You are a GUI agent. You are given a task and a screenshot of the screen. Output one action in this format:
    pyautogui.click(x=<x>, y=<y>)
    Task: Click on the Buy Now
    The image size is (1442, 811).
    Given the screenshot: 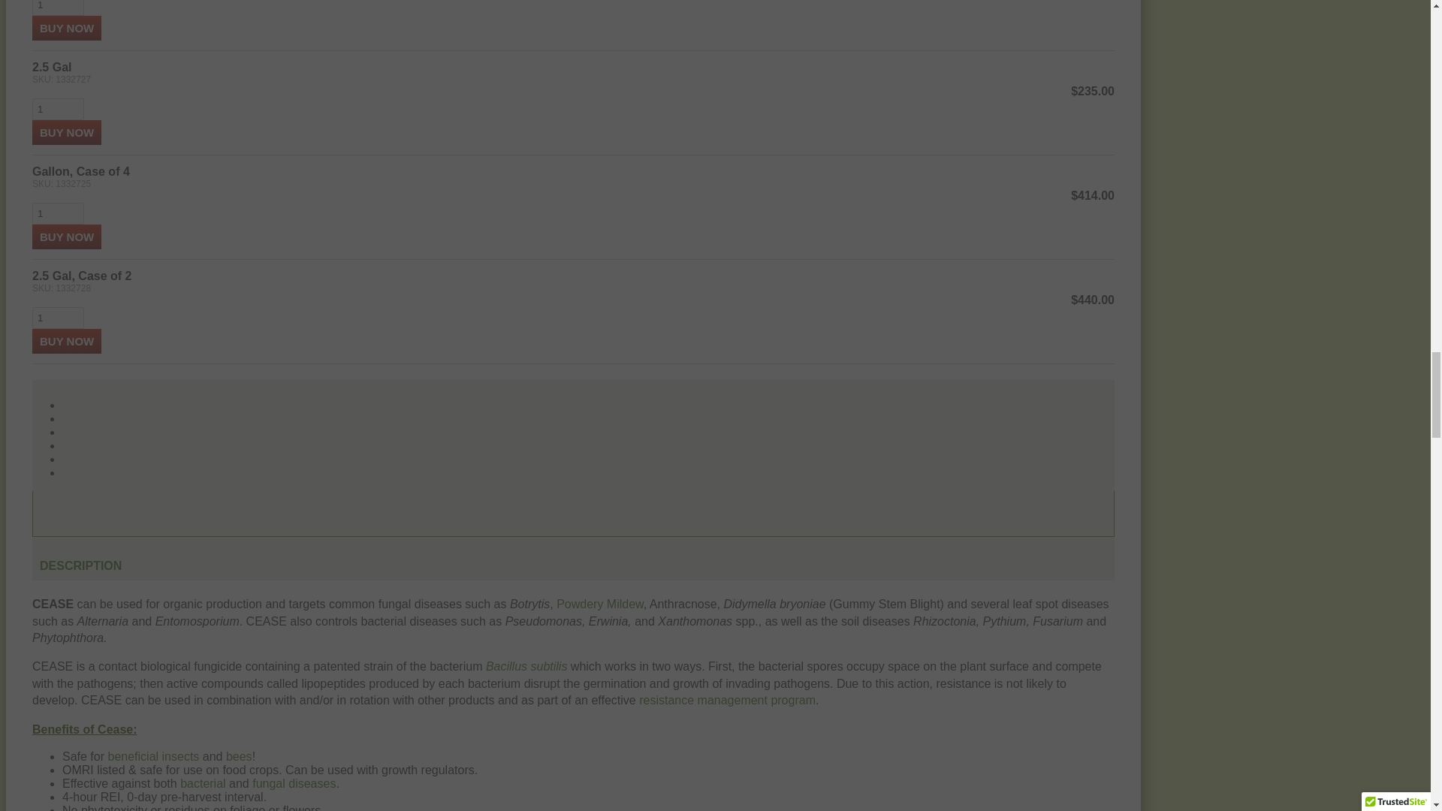 What is the action you would take?
    pyautogui.click(x=66, y=132)
    